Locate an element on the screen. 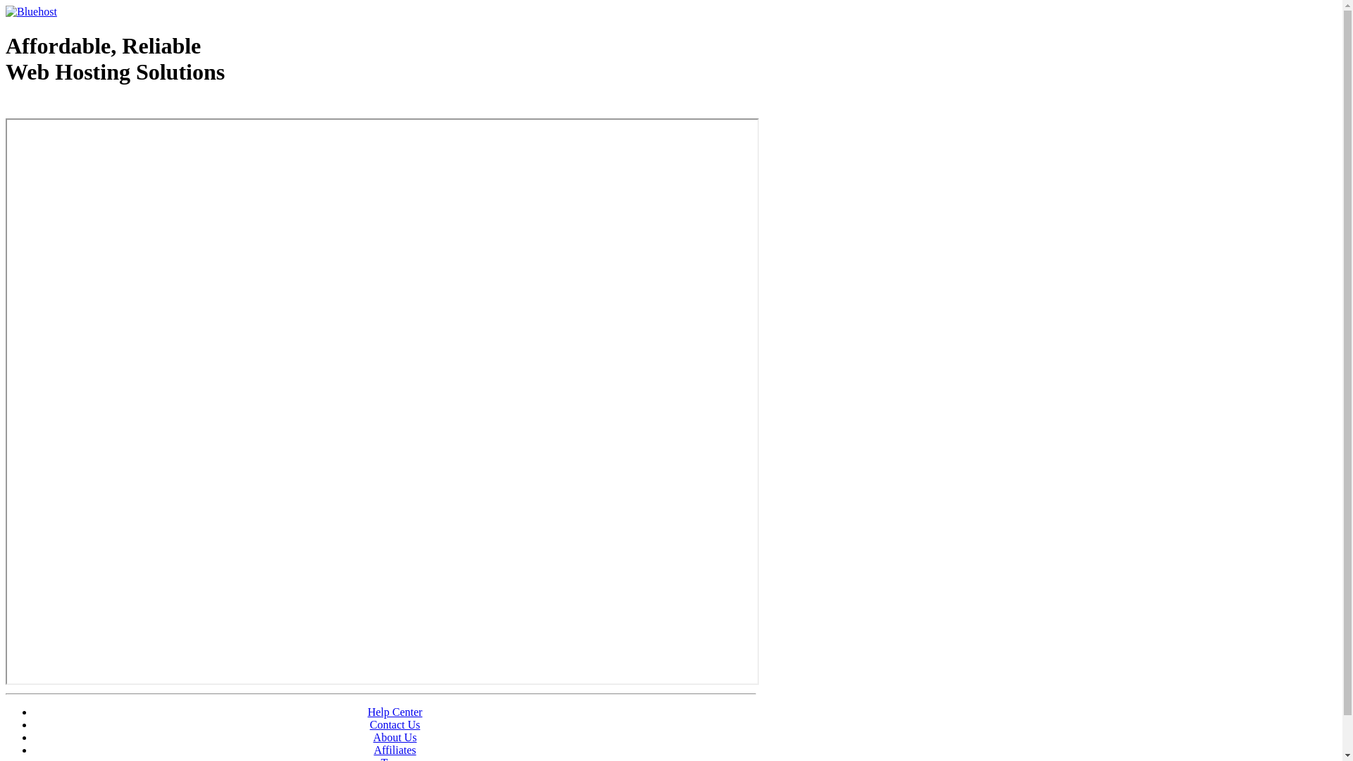 Image resolution: width=1353 pixels, height=761 pixels. Help Center is located at coordinates (395, 712).